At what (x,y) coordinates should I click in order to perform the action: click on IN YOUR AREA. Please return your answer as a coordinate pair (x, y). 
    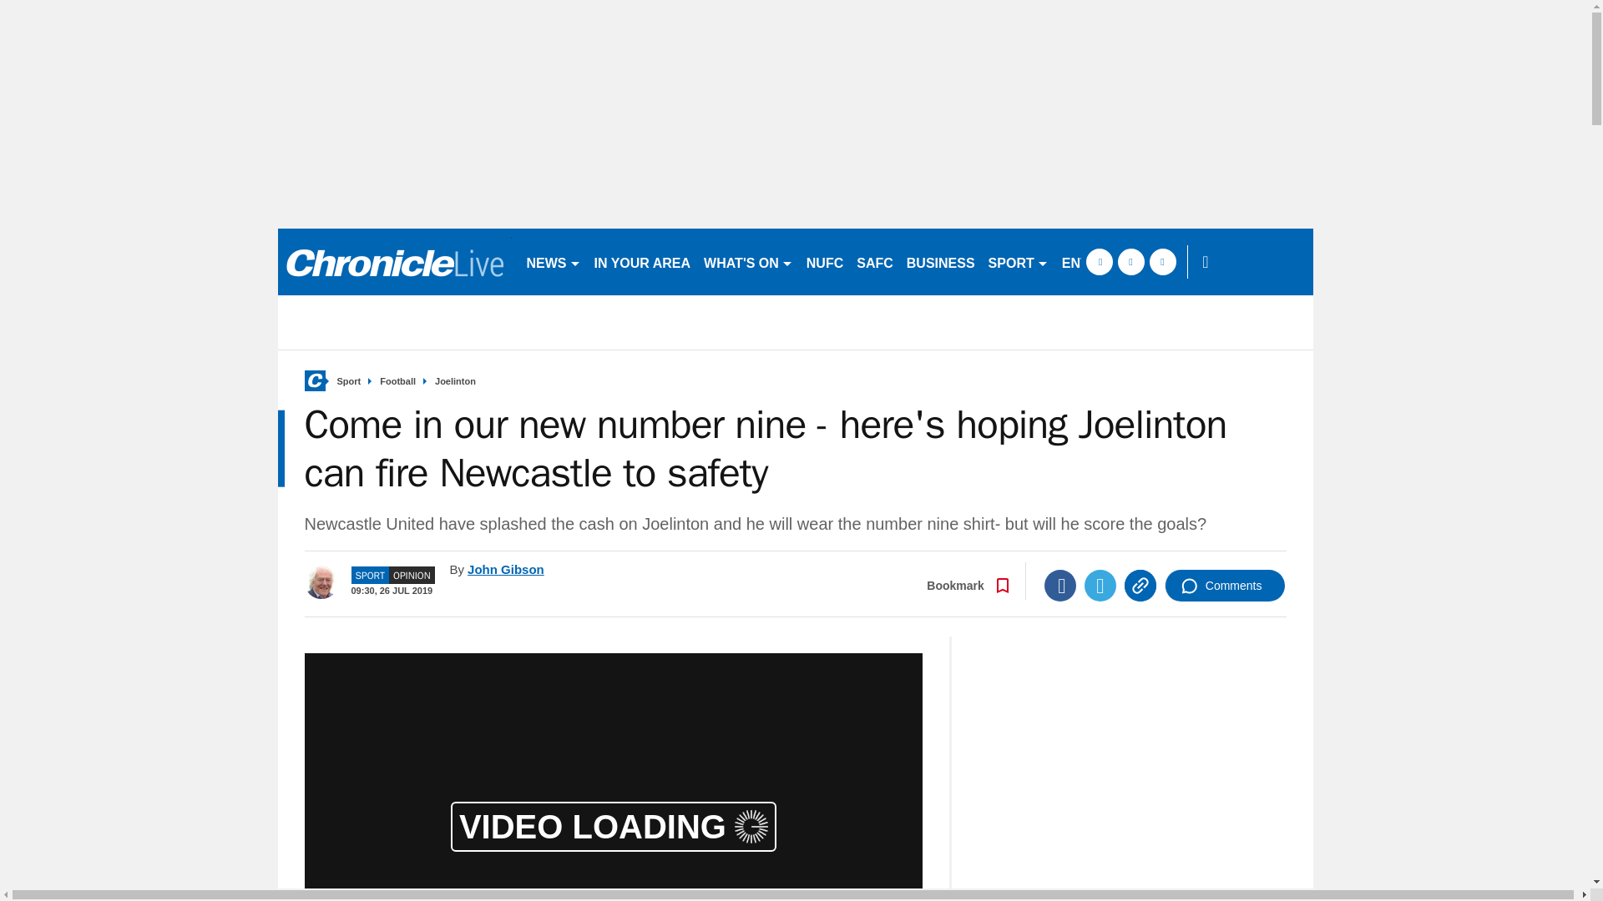
    Looking at the image, I should click on (643, 262).